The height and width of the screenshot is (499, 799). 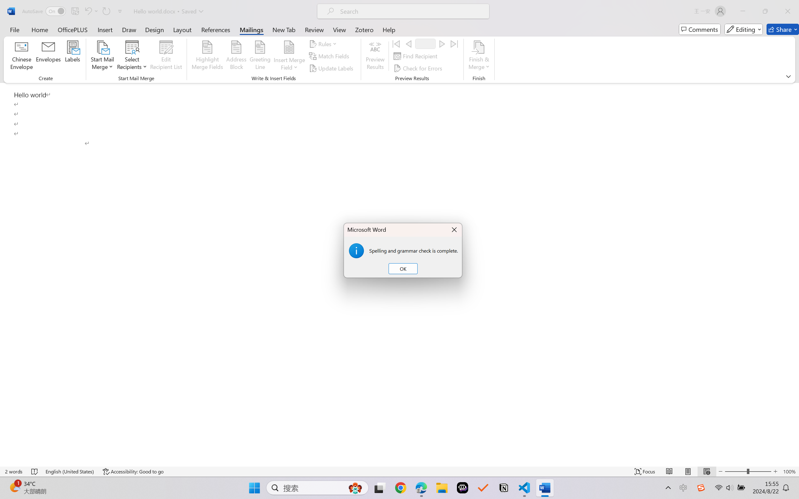 I want to click on Chinese Envelope..., so click(x=22, y=56).